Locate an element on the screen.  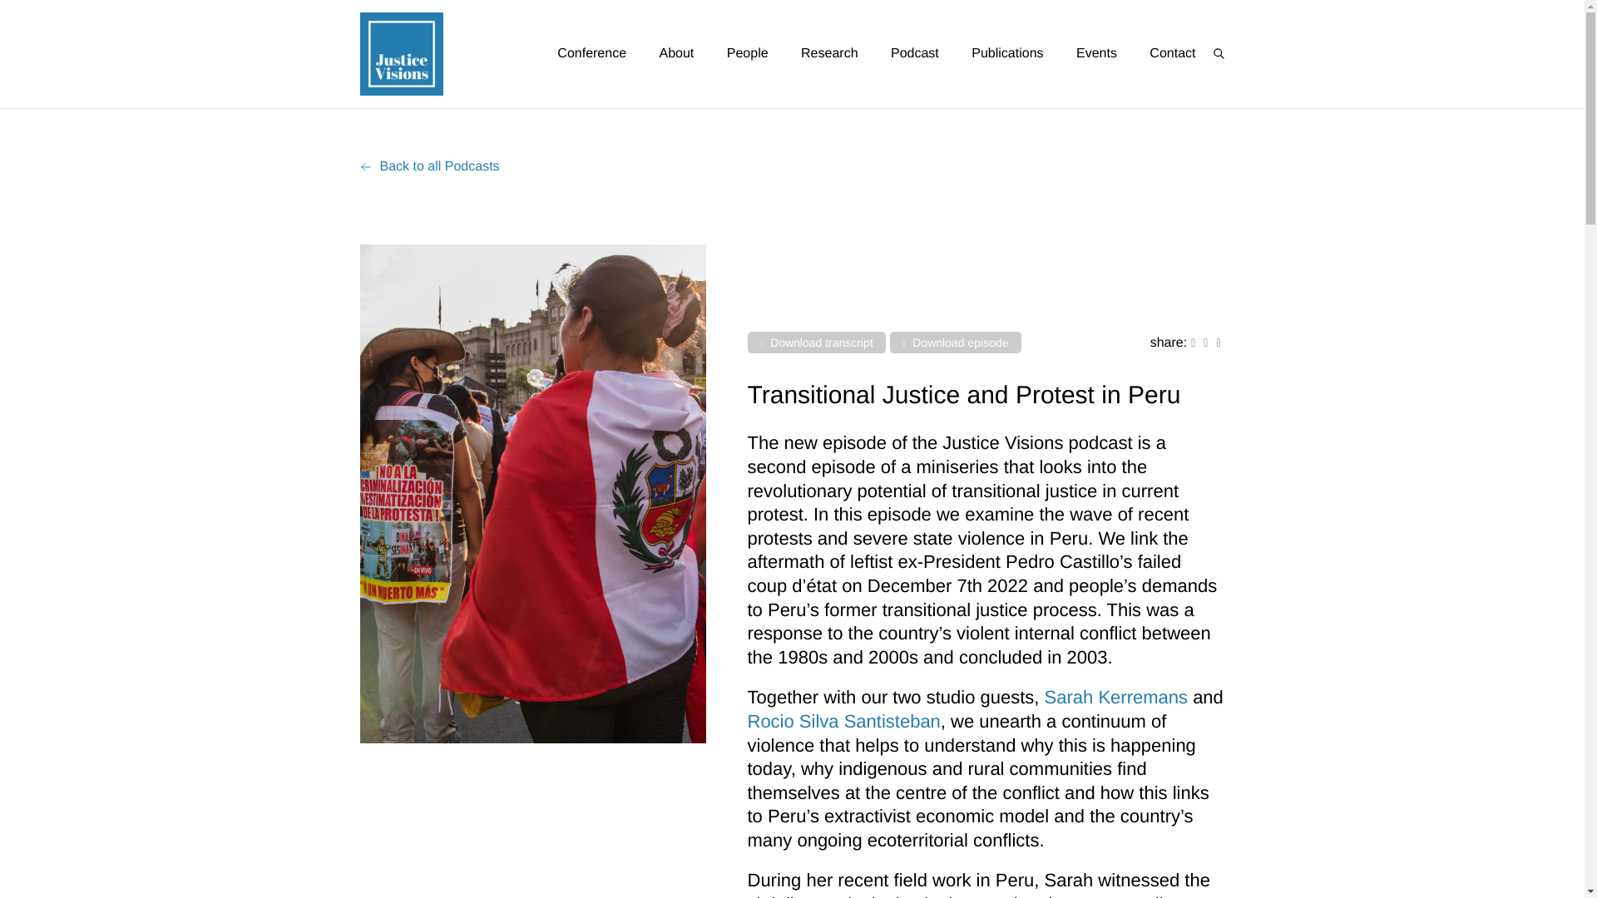
Research is located at coordinates (828, 54).